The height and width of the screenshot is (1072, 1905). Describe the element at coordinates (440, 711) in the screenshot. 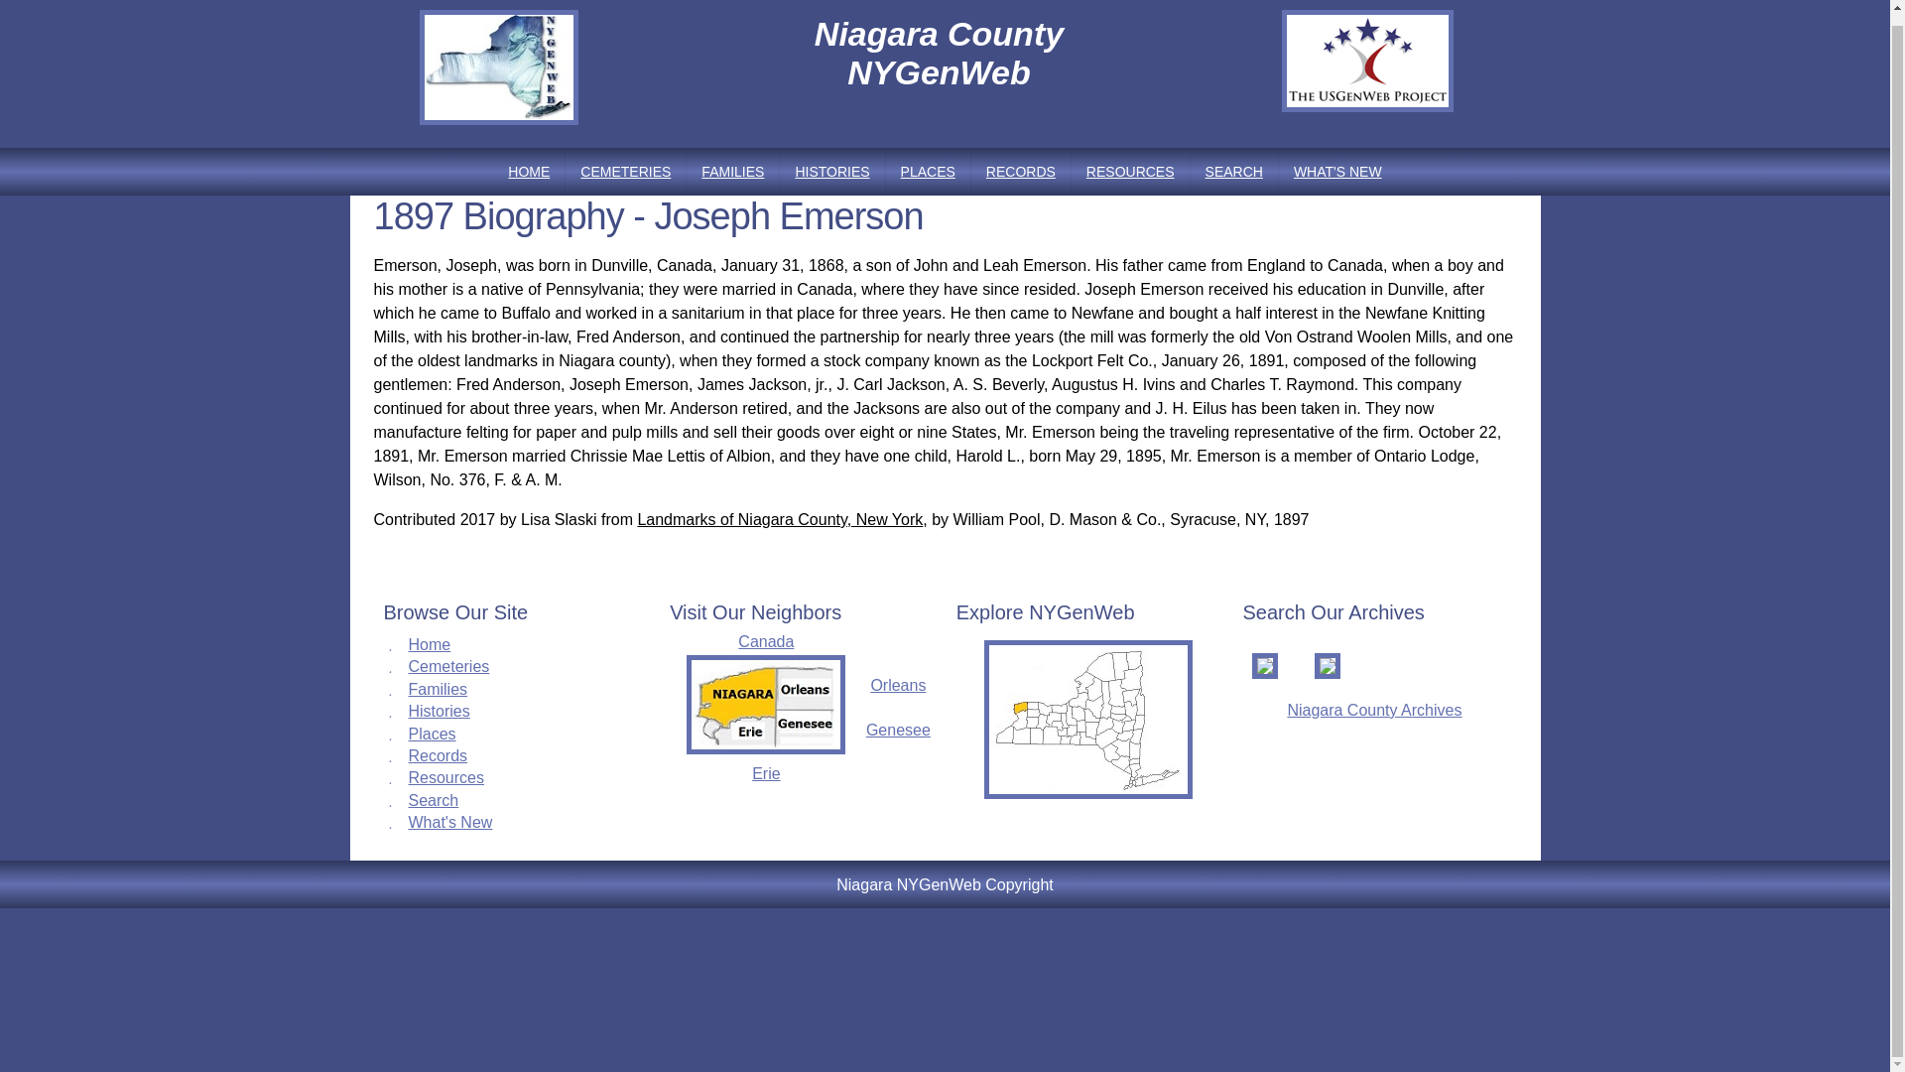

I see `Histories` at that location.